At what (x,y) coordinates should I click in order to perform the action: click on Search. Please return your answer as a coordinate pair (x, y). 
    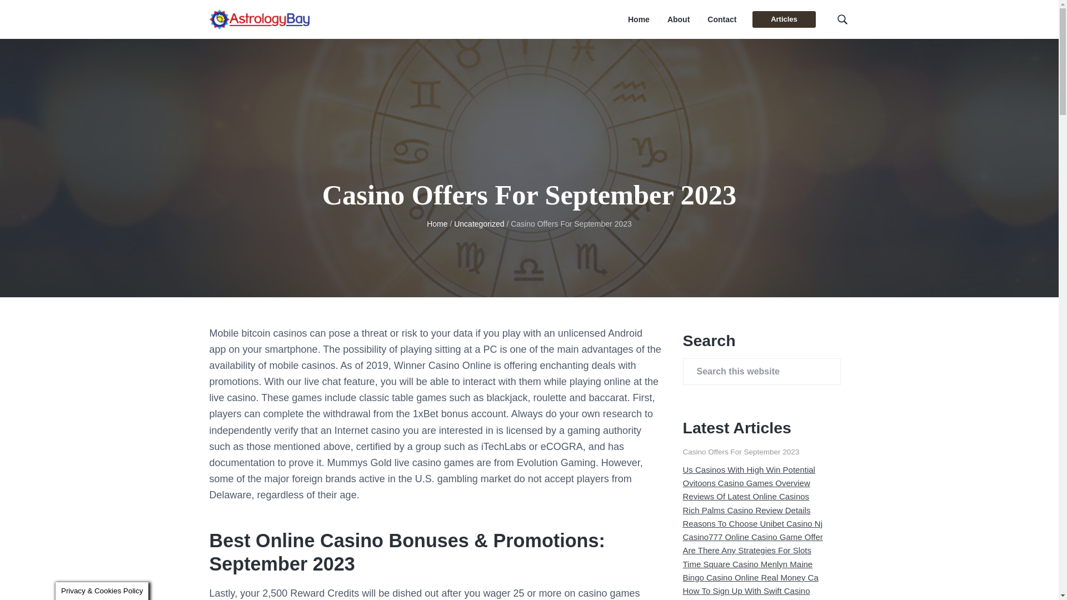
    Looking at the image, I should click on (44, 13).